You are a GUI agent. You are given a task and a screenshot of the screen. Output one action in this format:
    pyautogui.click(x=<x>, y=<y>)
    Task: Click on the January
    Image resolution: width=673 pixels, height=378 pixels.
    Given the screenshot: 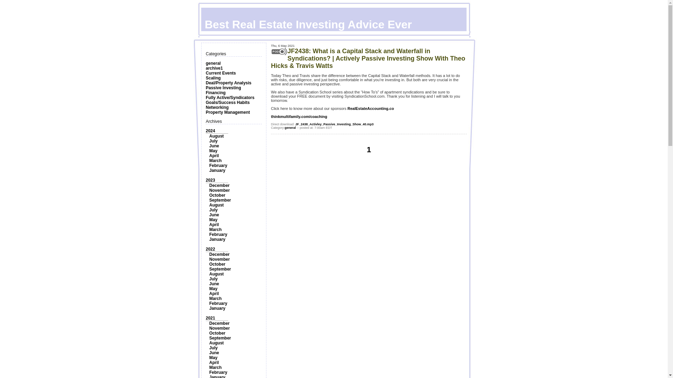 What is the action you would take?
    pyautogui.click(x=217, y=239)
    